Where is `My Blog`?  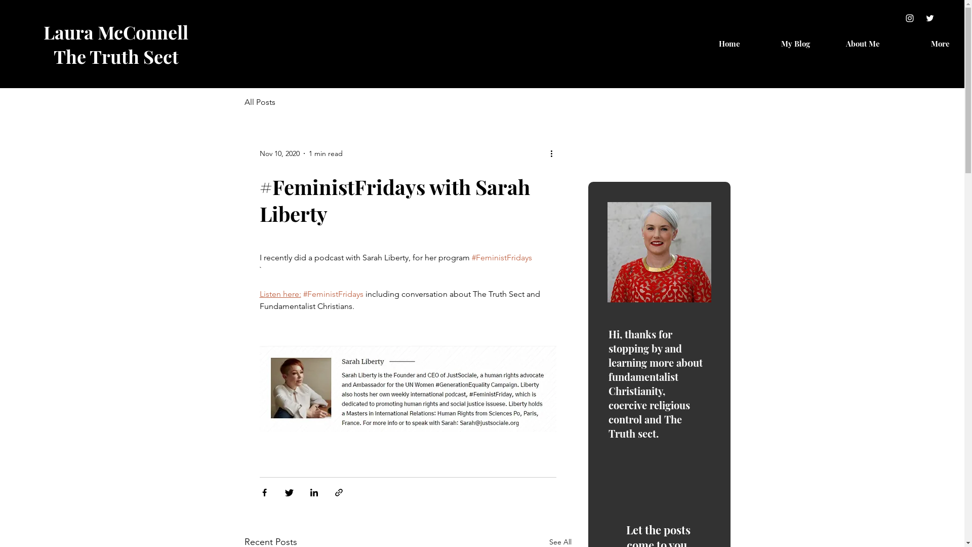 My Blog is located at coordinates (783, 44).